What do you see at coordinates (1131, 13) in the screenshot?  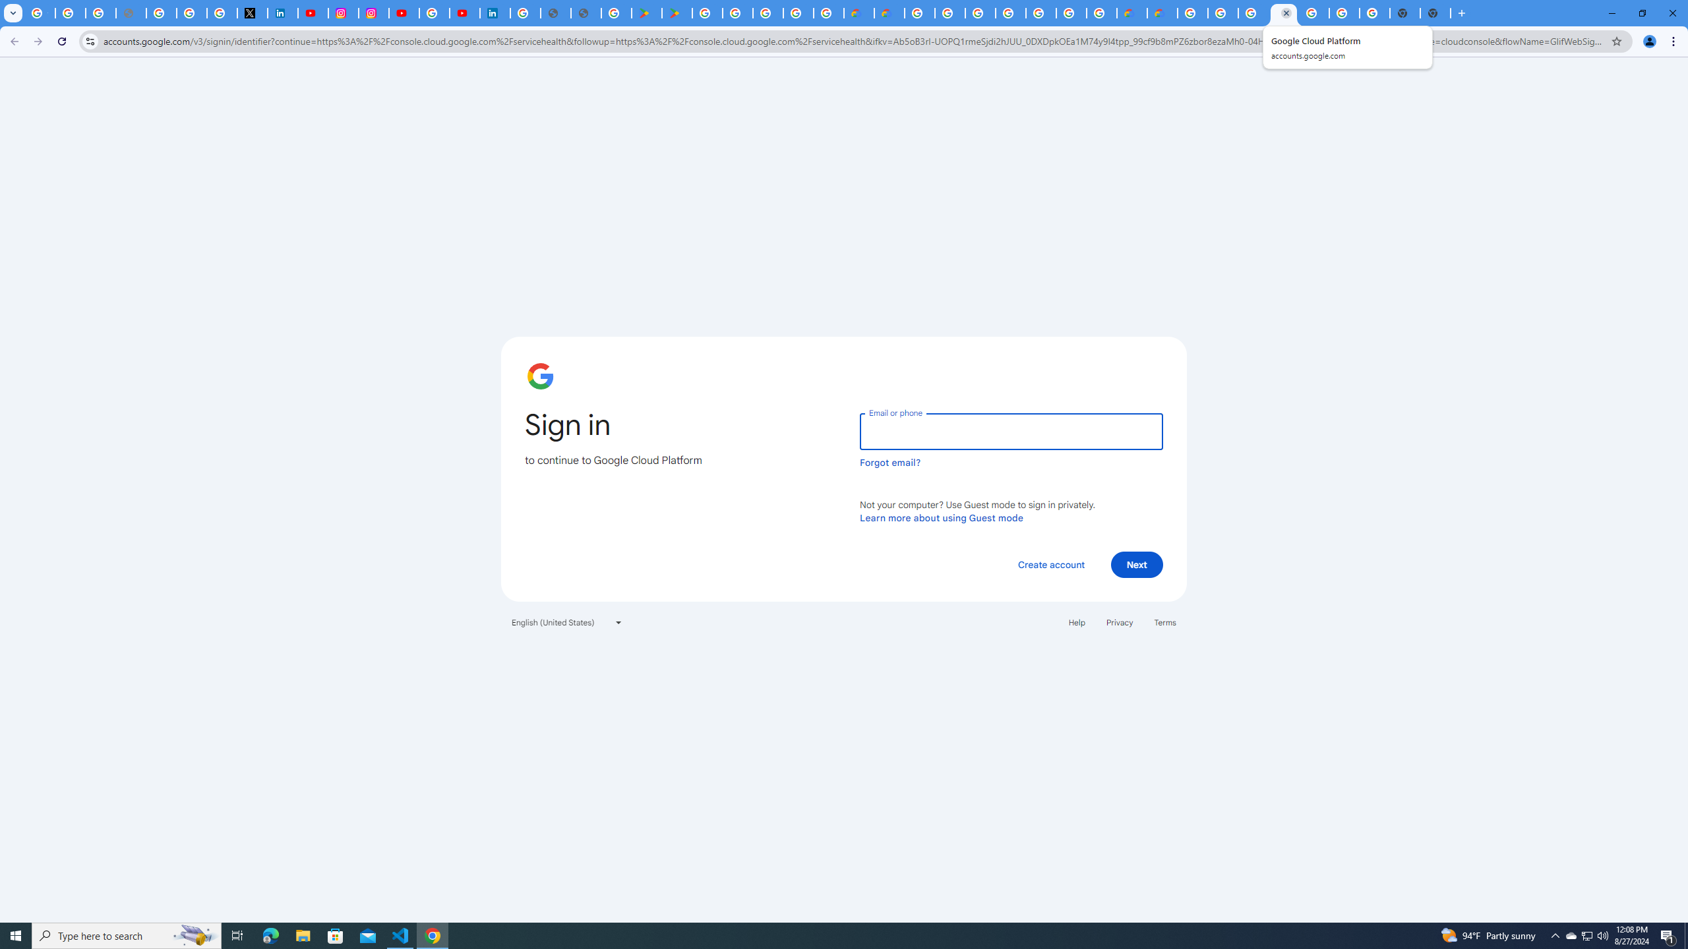 I see `Customer Care | Google Cloud` at bounding box center [1131, 13].